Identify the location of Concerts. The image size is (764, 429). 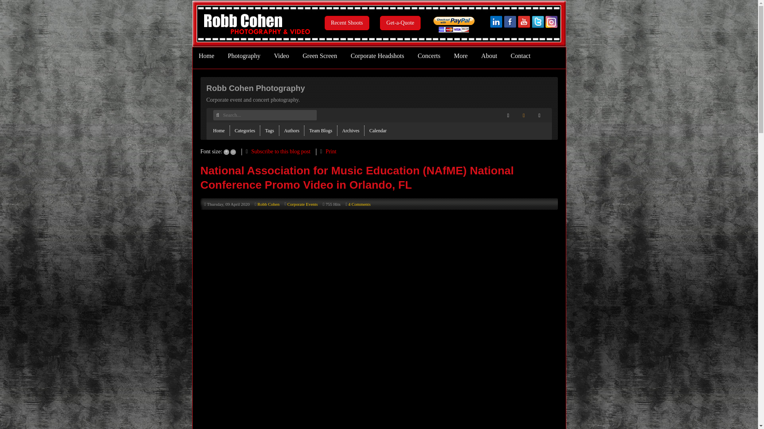
(429, 56).